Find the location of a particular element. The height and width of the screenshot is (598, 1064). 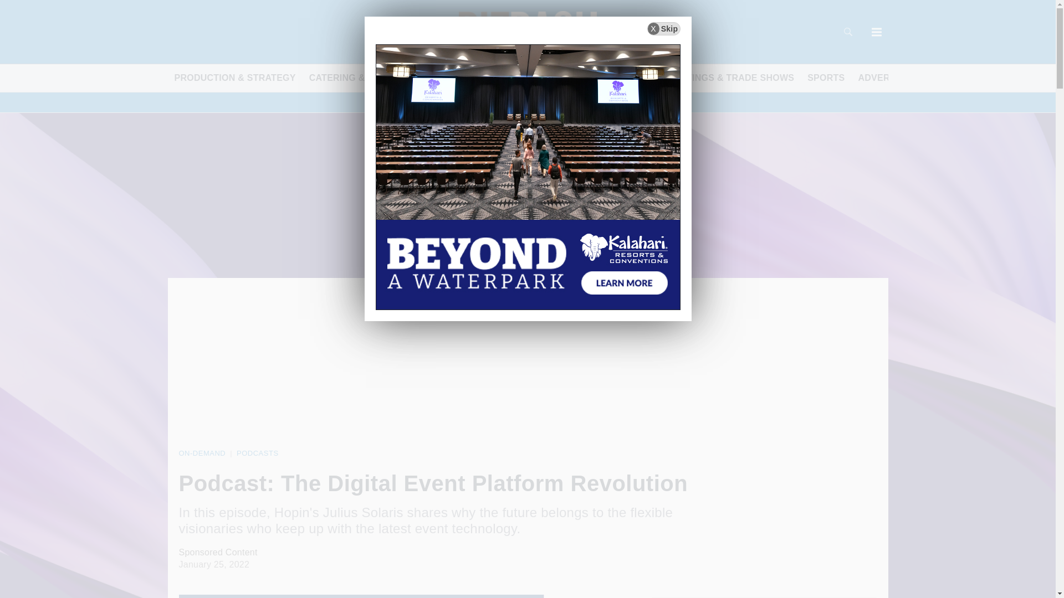

Podcasts is located at coordinates (257, 453).